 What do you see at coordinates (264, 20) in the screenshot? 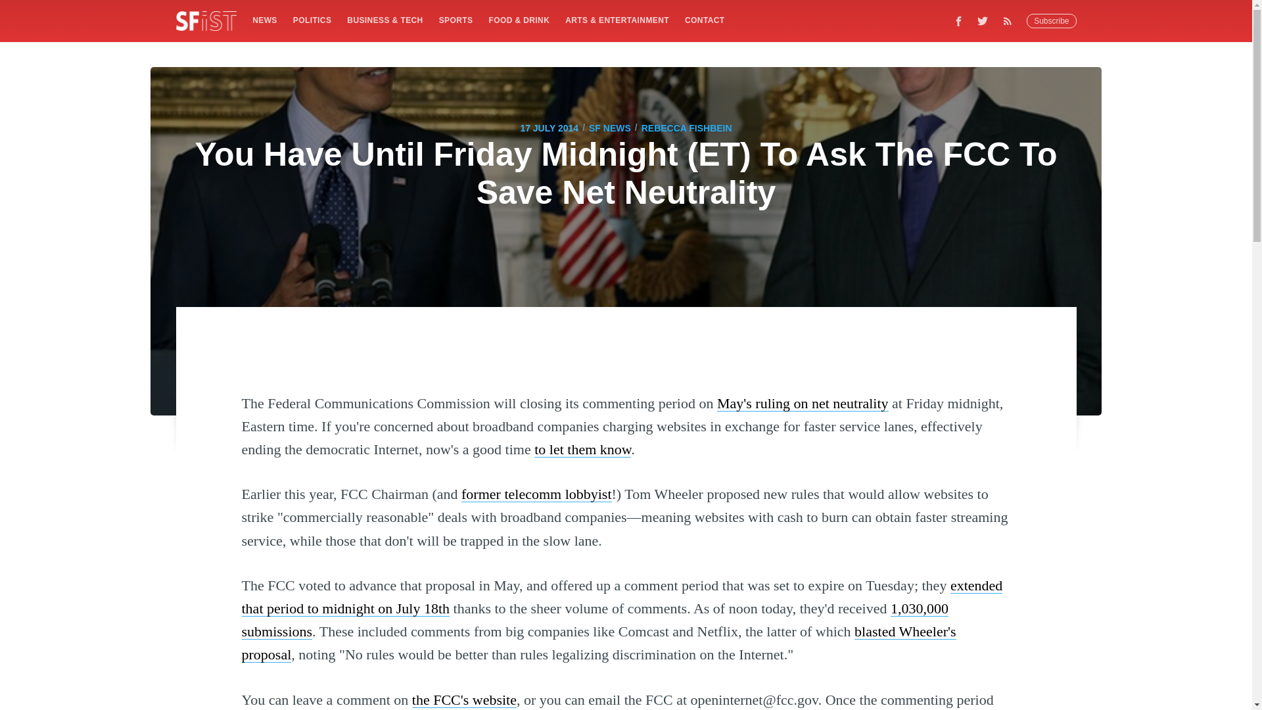
I see `NEWS` at bounding box center [264, 20].